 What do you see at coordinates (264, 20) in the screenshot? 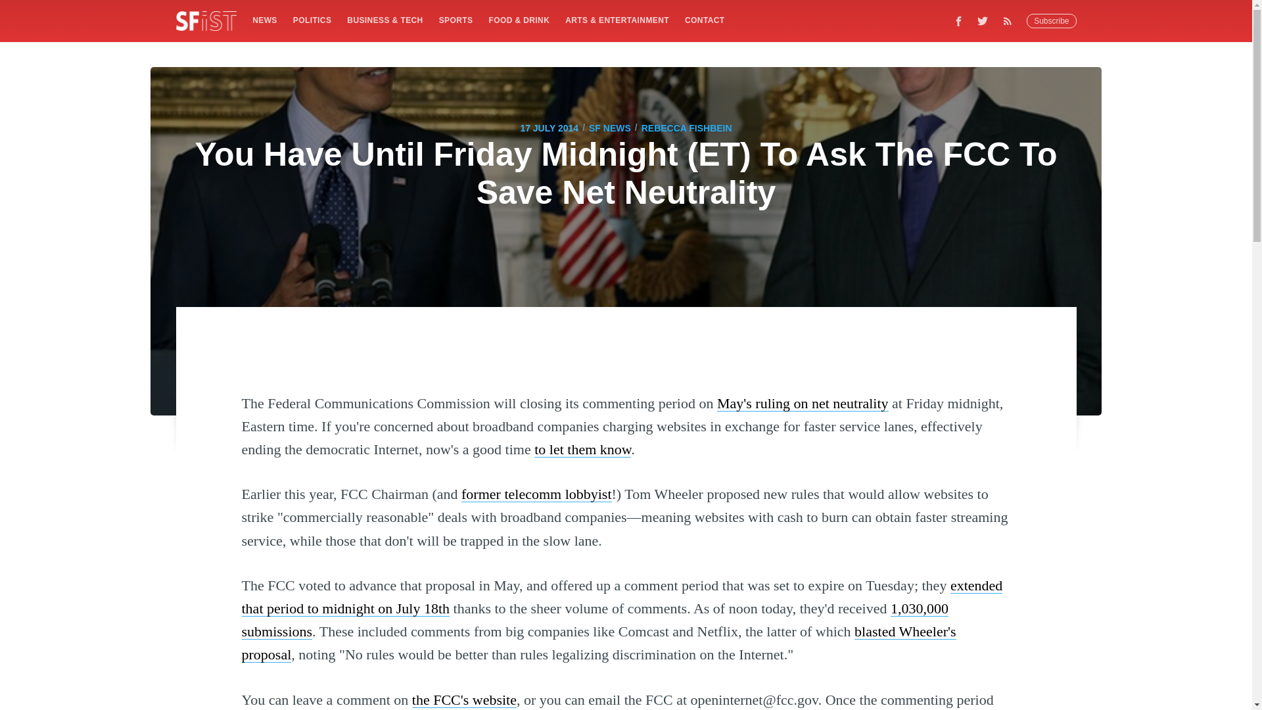
I see `NEWS` at bounding box center [264, 20].